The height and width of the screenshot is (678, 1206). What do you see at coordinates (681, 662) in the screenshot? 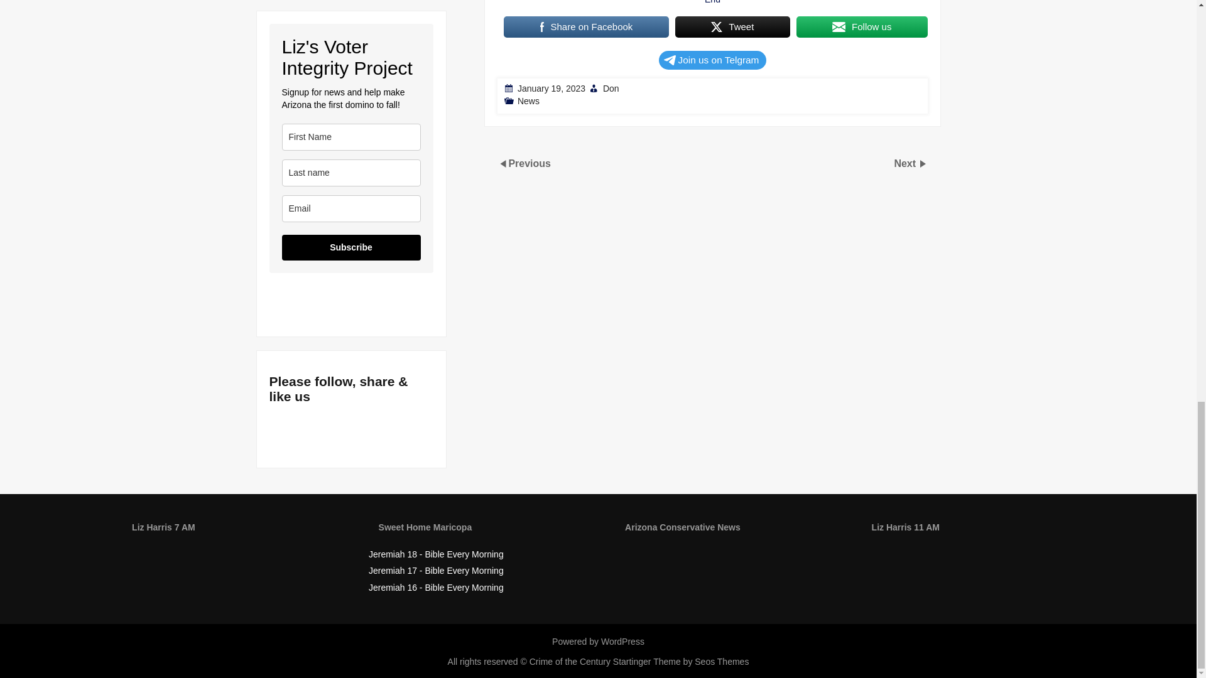
I see `Seos Theme - Startinger` at bounding box center [681, 662].